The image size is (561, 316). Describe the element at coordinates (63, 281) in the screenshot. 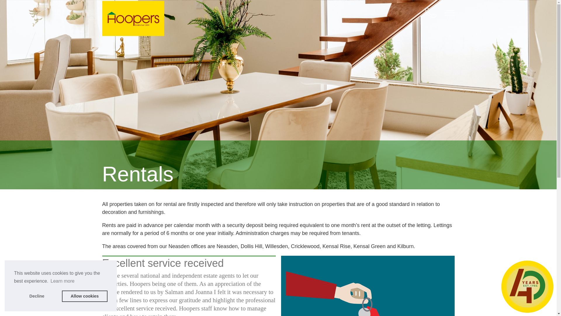

I see `Learn more` at that location.